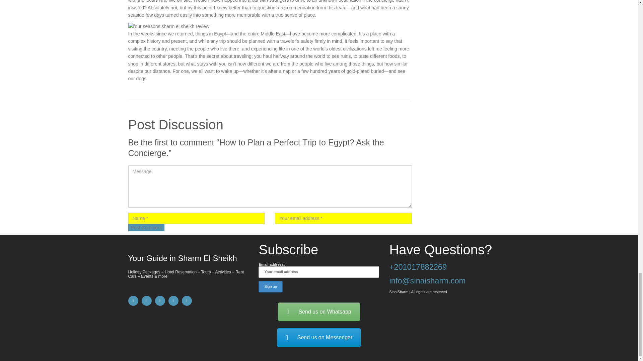 The height and width of the screenshot is (361, 643). I want to click on Send us on Whatsapp, so click(318, 312).